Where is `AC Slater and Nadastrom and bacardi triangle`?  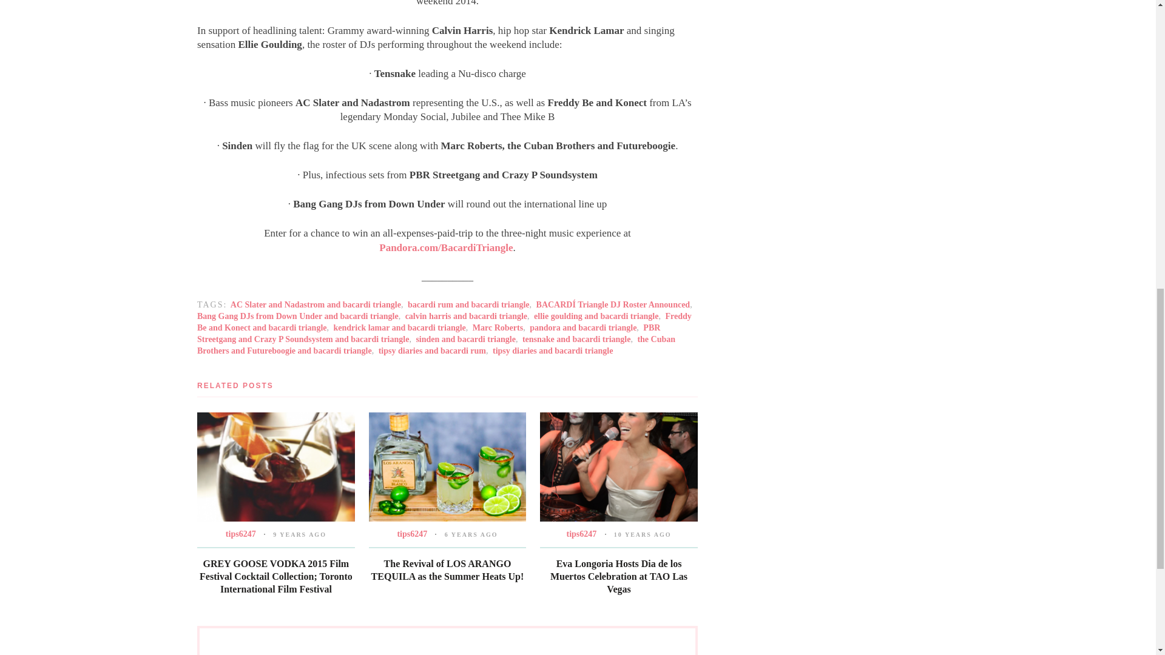 AC Slater and Nadastrom and bacardi triangle is located at coordinates (316, 304).